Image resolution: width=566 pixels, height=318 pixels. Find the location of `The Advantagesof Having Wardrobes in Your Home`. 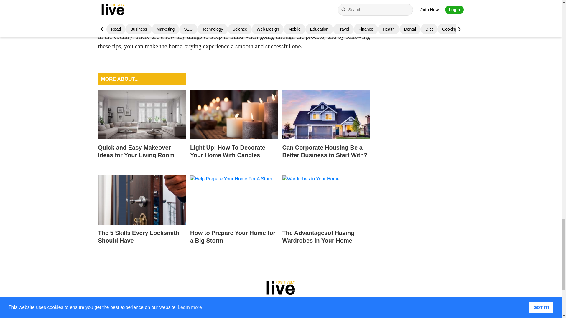

The Advantagesof Having Wardrobes in Your Home is located at coordinates (326, 215).